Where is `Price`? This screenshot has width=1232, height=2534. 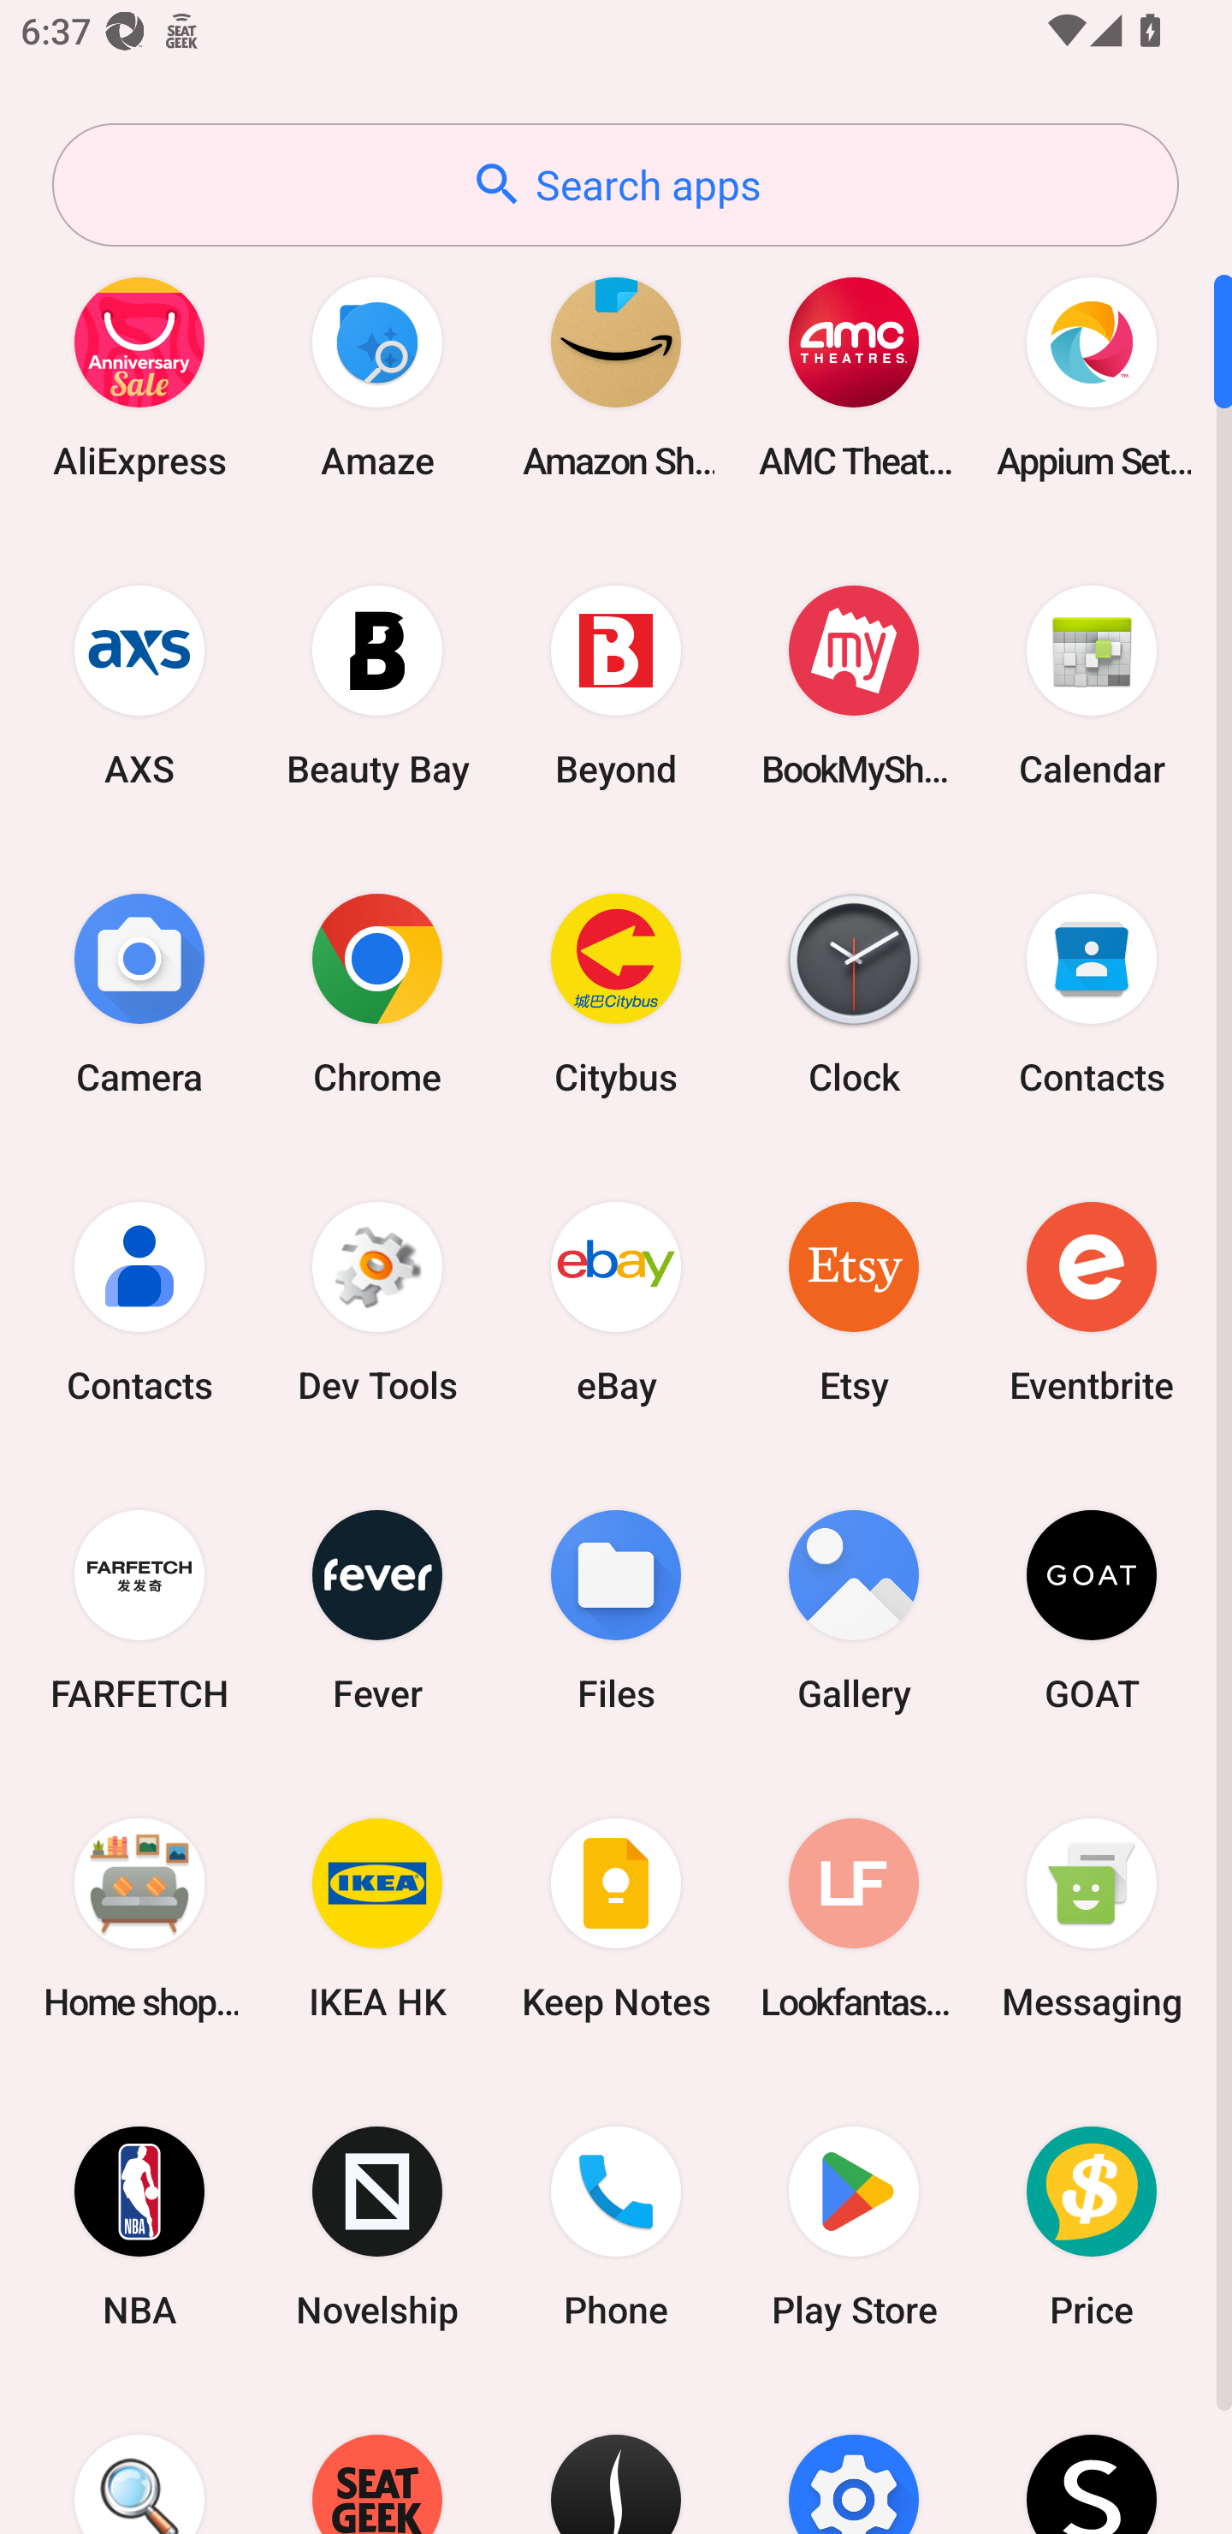 Price is located at coordinates (1092, 2228).